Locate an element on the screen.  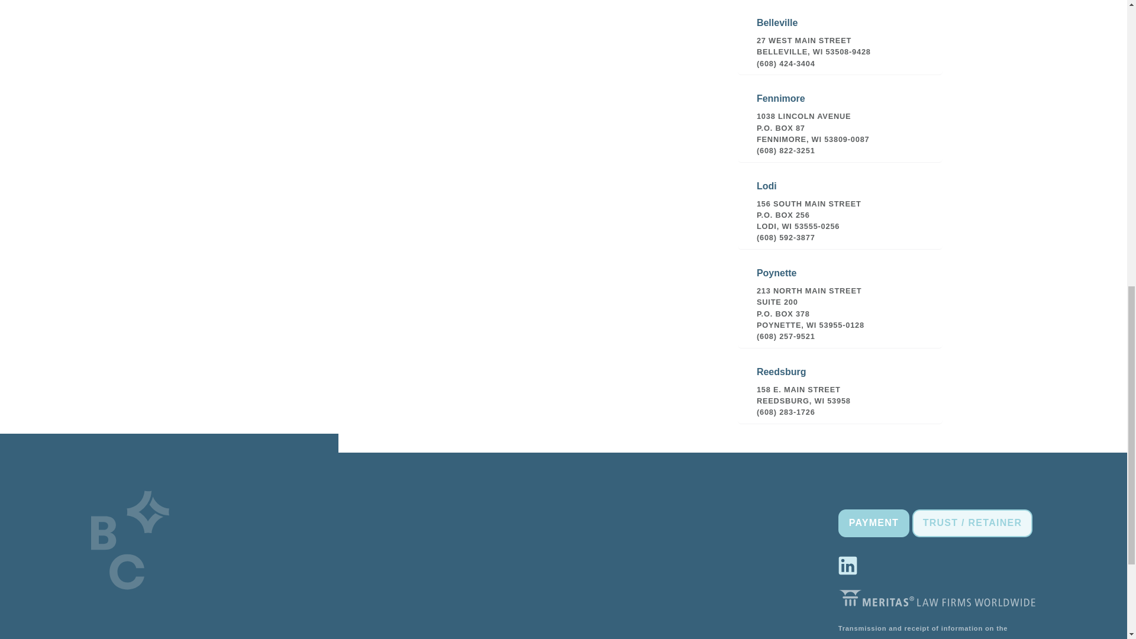
Lodi is located at coordinates (840, 207).